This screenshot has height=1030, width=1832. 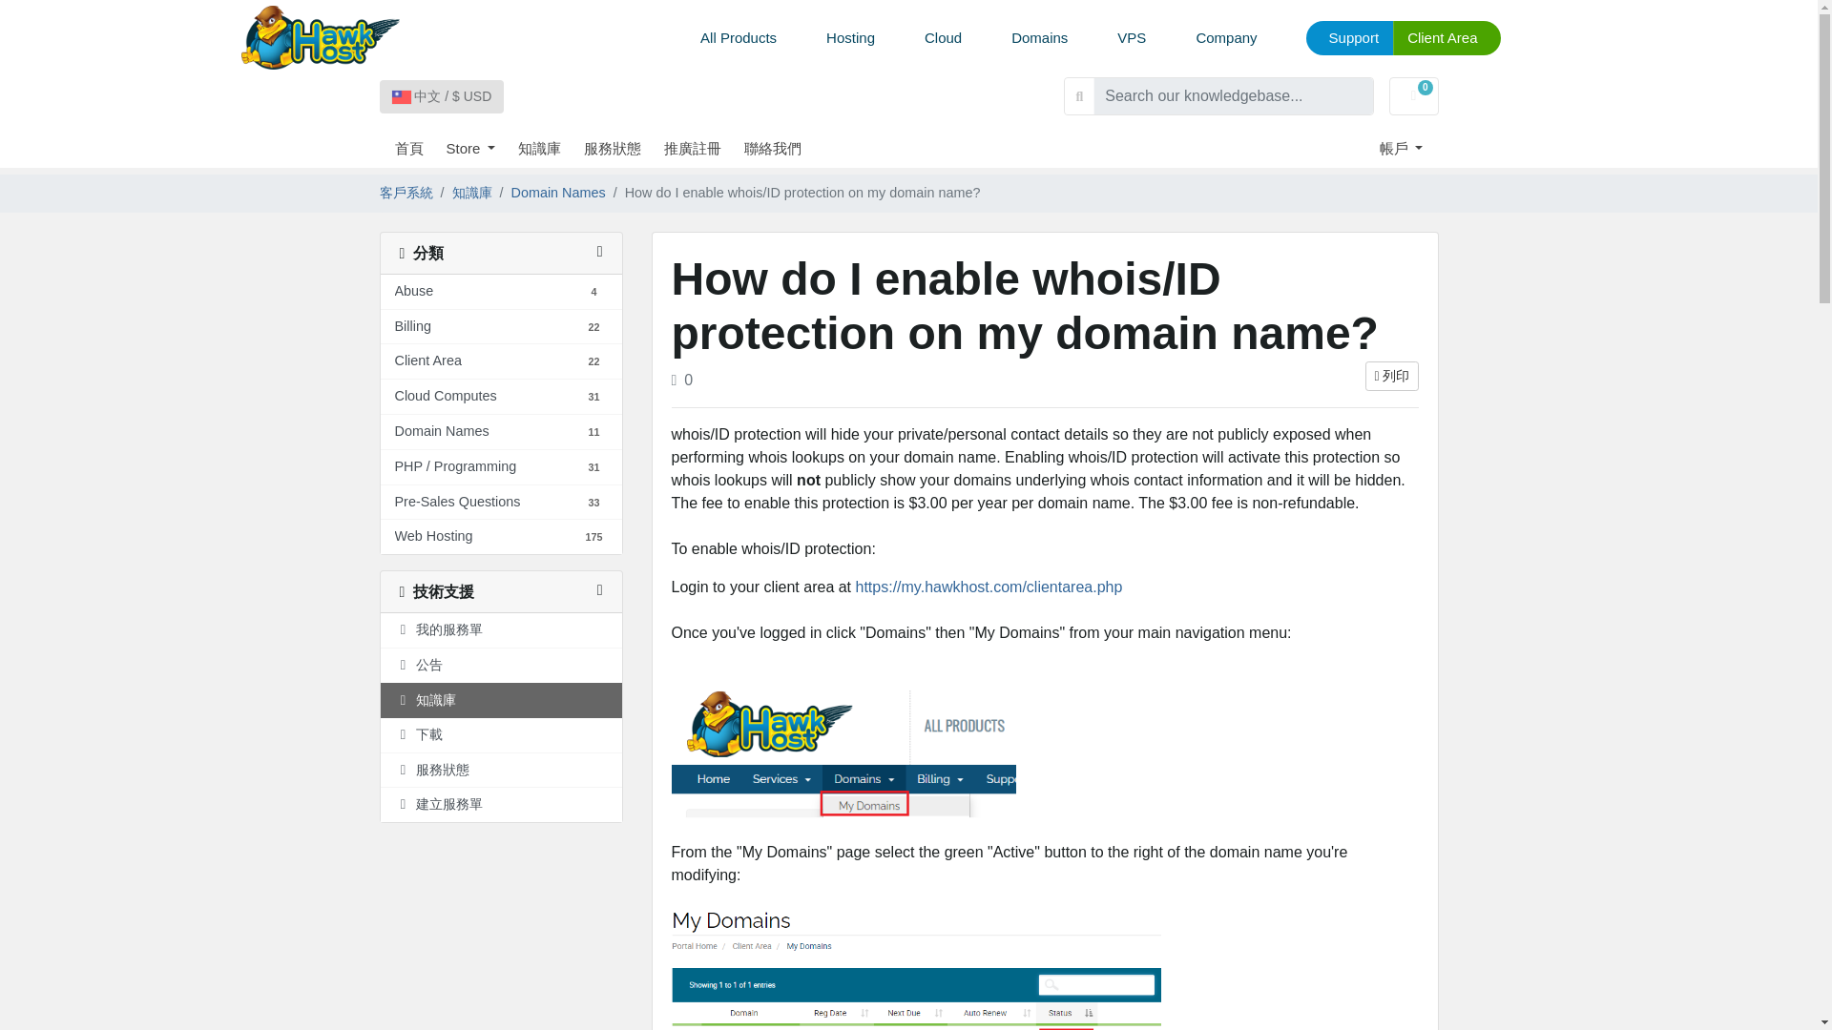 What do you see at coordinates (412, 326) in the screenshot?
I see `Billing` at bounding box center [412, 326].